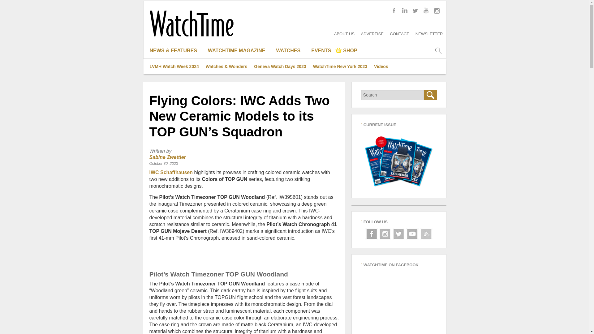 This screenshot has height=334, width=594. What do you see at coordinates (399, 33) in the screenshot?
I see `CONTACT` at bounding box center [399, 33].